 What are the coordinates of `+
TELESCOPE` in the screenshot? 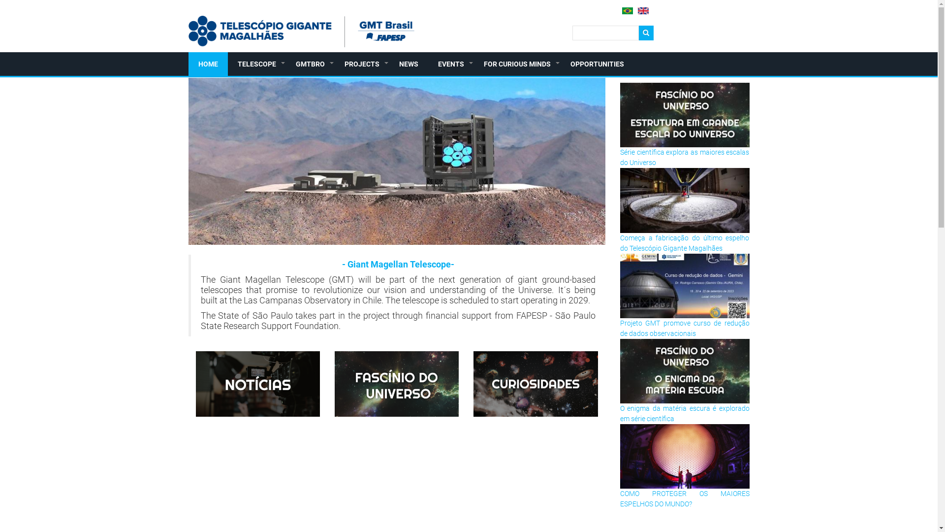 It's located at (256, 64).